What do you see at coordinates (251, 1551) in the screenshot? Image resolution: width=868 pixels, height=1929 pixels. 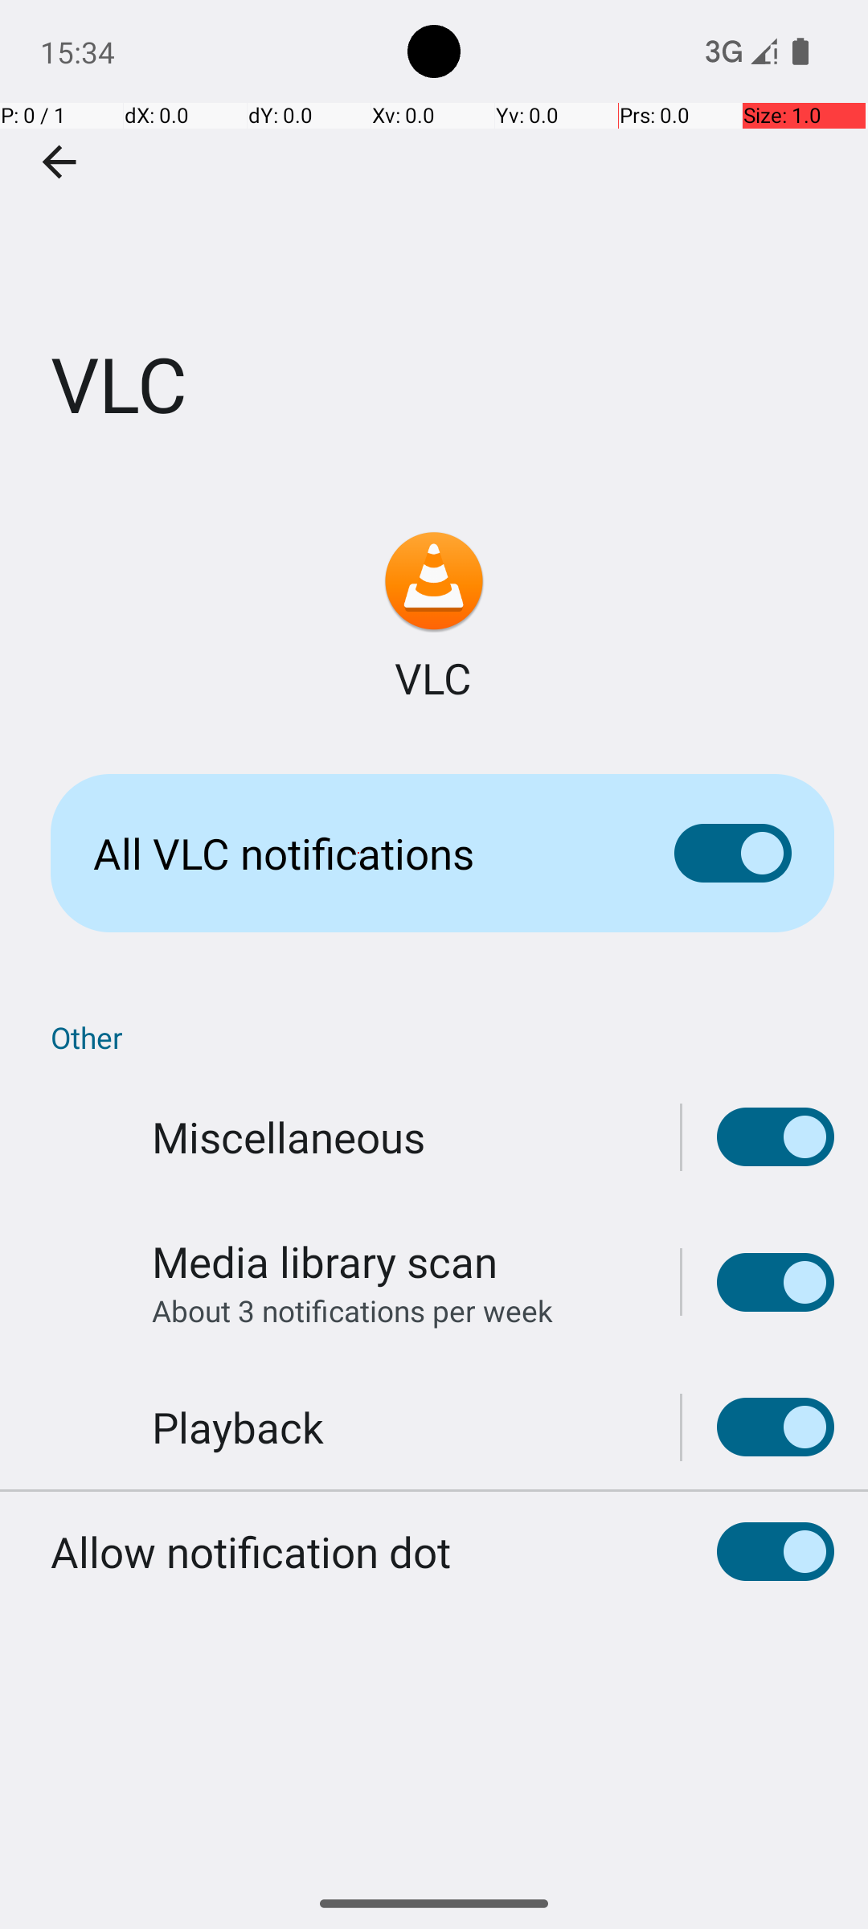 I see `Allow notification dot` at bounding box center [251, 1551].